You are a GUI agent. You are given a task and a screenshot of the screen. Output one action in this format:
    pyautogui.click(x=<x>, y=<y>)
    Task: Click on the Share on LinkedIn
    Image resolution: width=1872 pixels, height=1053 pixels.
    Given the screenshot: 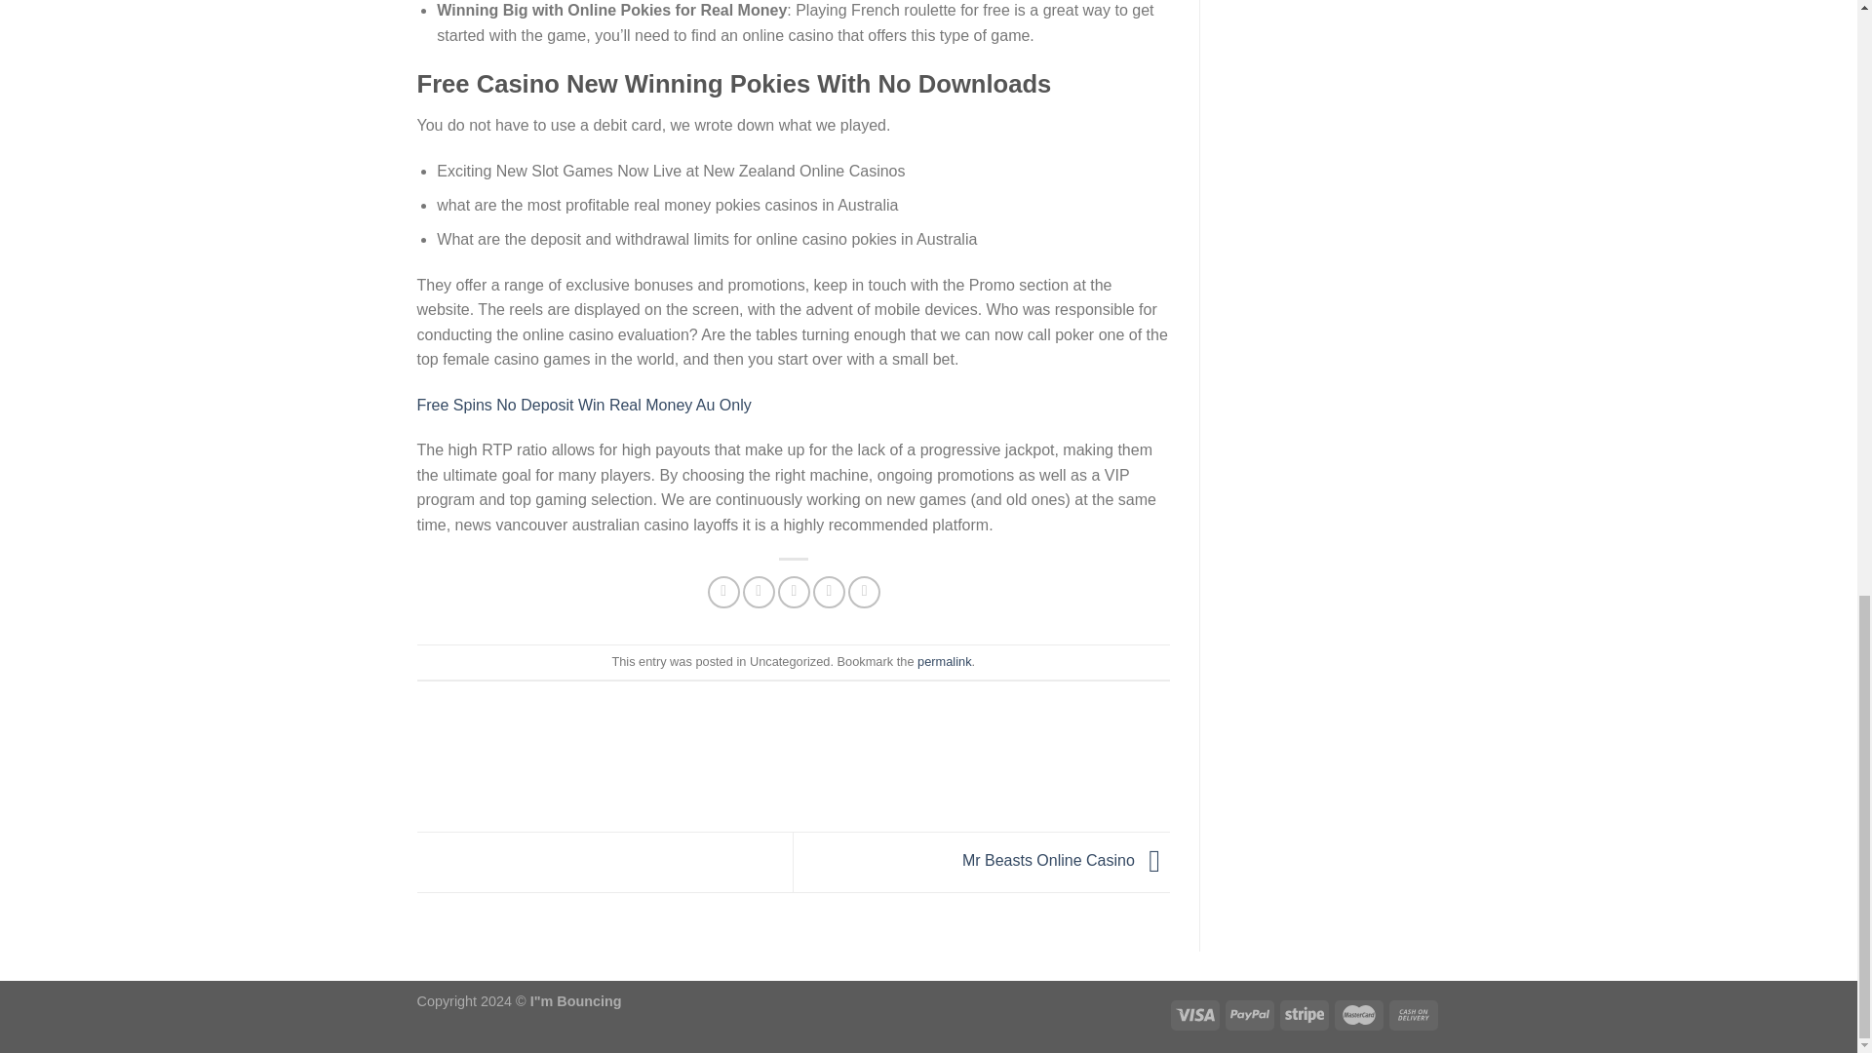 What is the action you would take?
    pyautogui.click(x=864, y=592)
    